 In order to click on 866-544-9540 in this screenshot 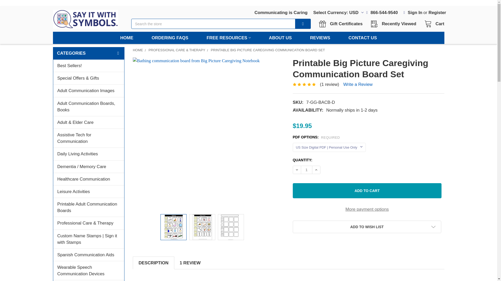, I will do `click(382, 11)`.